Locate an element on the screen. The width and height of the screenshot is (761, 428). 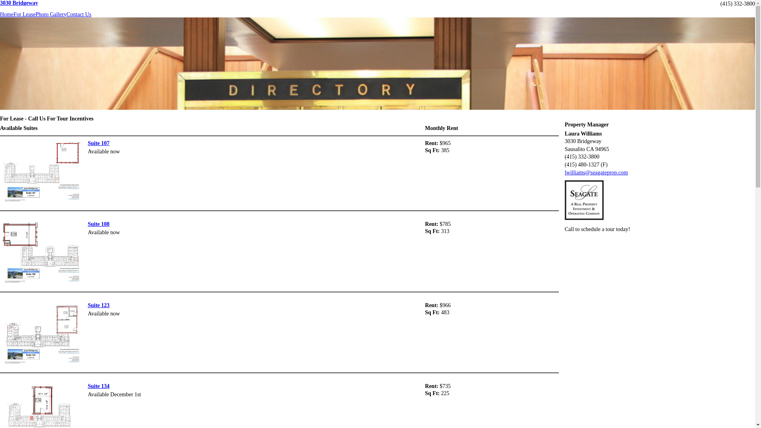
For Lease is located at coordinates (25, 15).